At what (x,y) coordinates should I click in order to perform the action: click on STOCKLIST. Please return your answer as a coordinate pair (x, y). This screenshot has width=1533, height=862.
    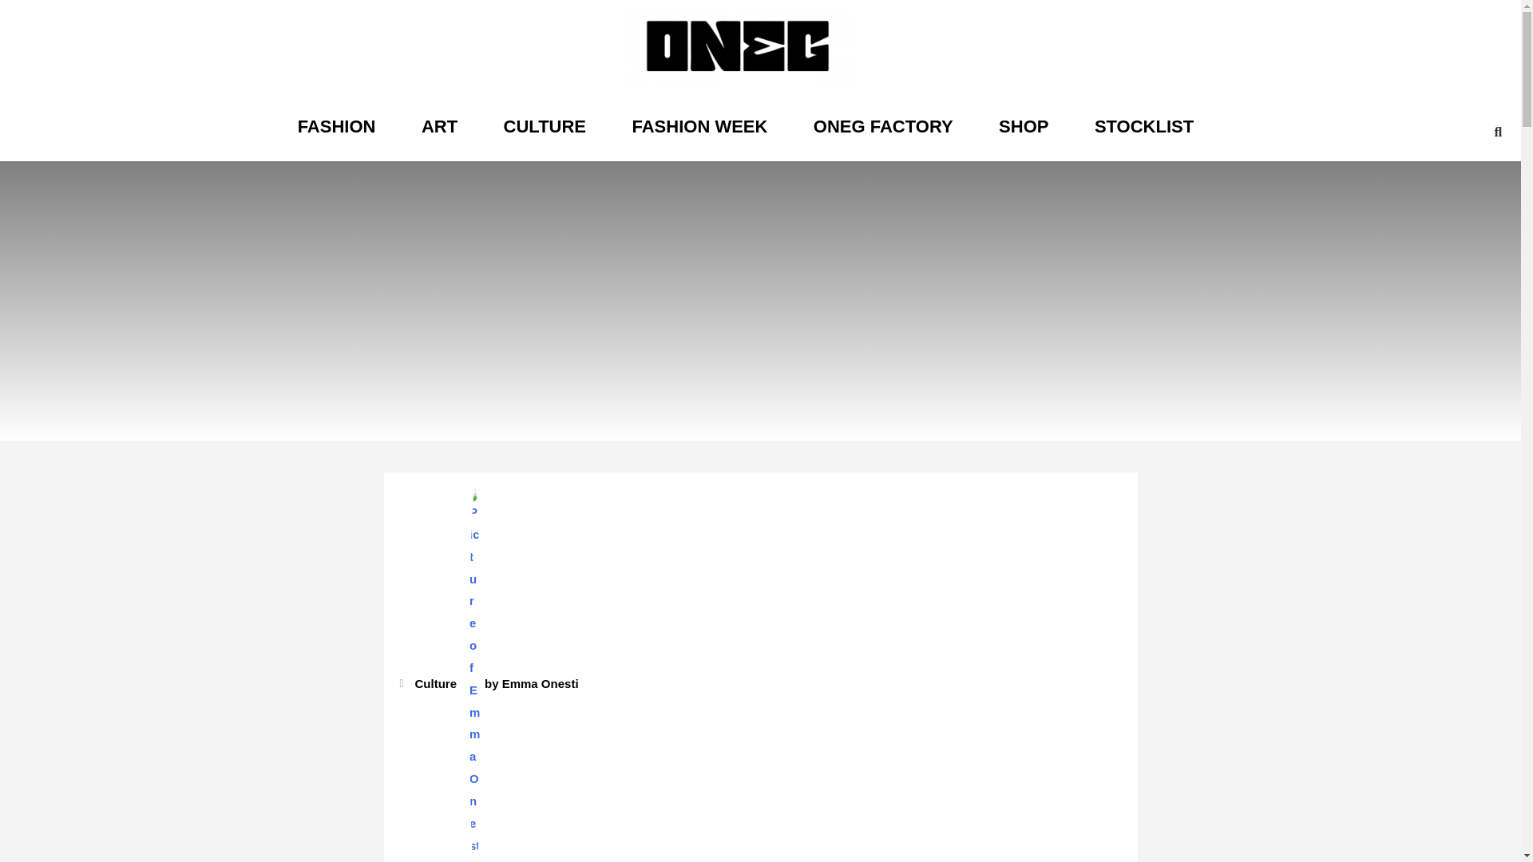
    Looking at the image, I should click on (1144, 127).